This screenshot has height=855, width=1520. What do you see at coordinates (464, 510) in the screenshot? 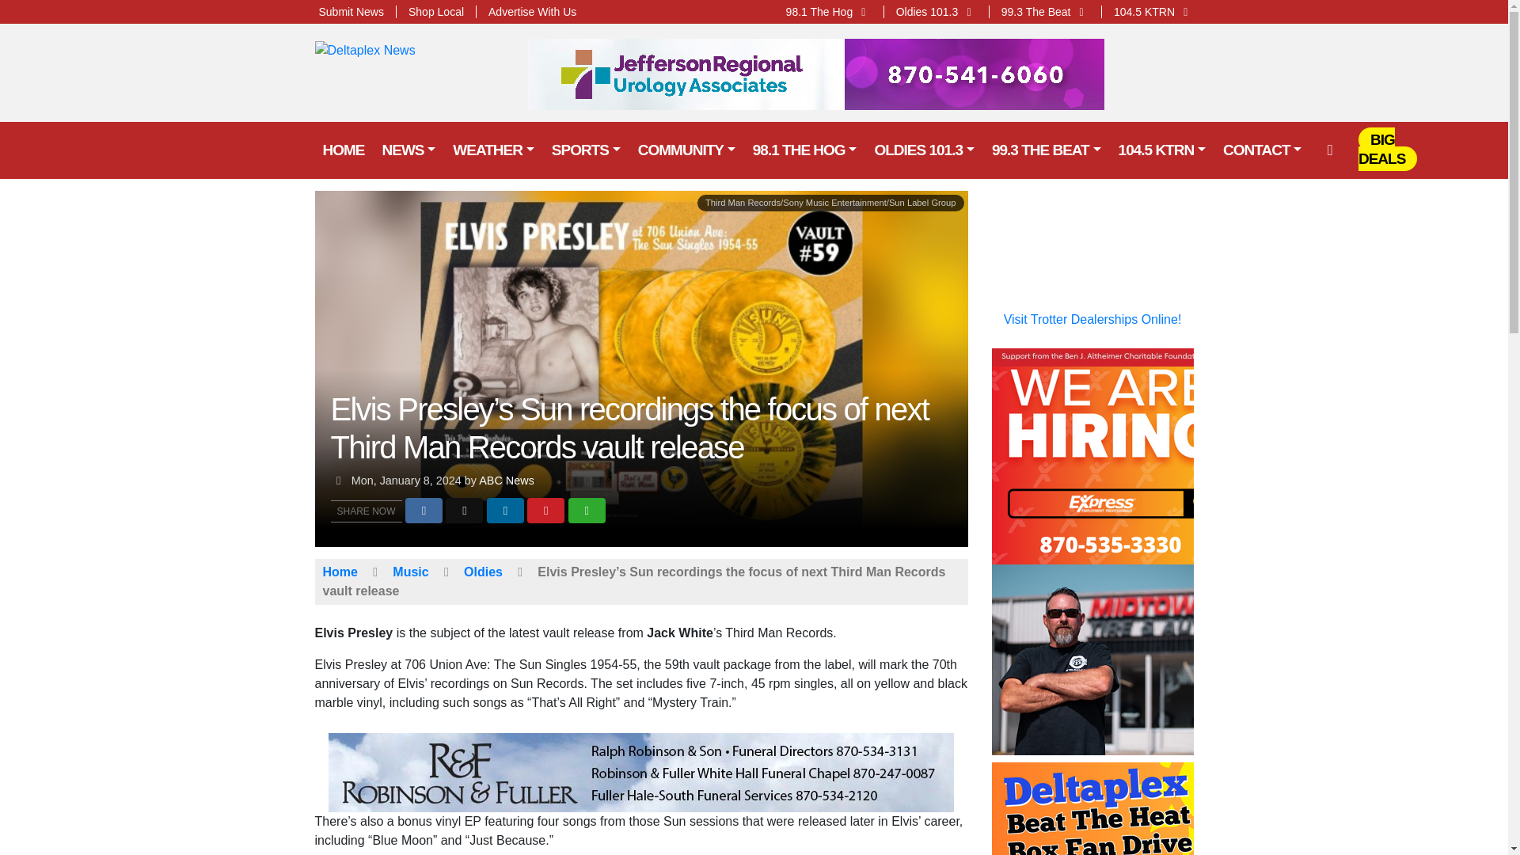
I see `Share to X` at bounding box center [464, 510].